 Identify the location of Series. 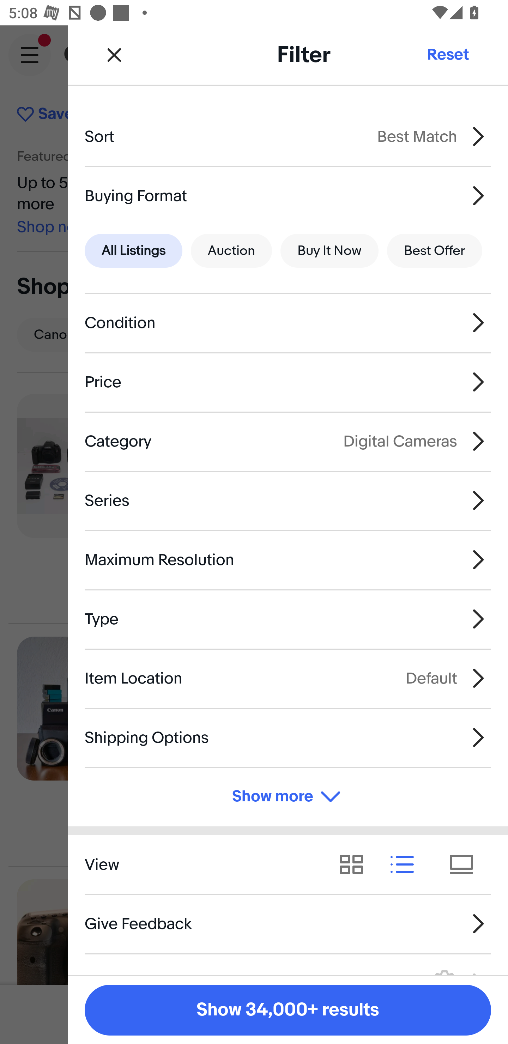
(288, 500).